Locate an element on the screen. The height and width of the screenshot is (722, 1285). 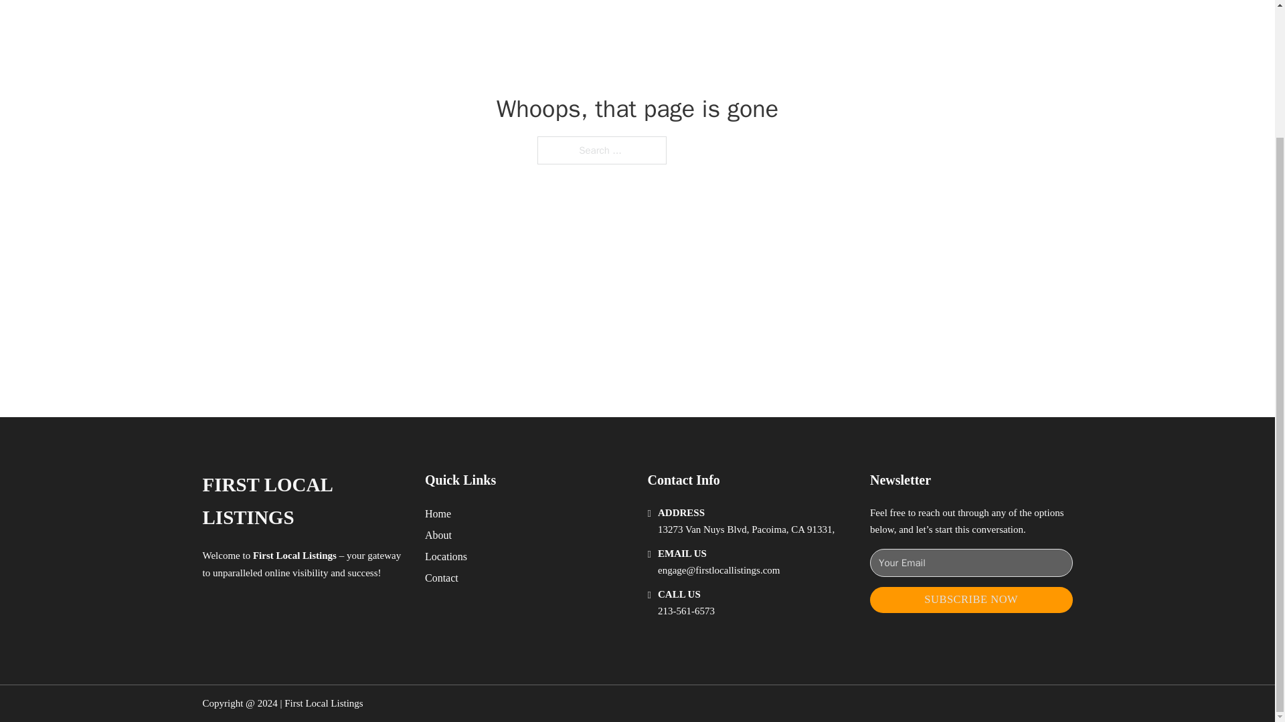
Home is located at coordinates (438, 513).